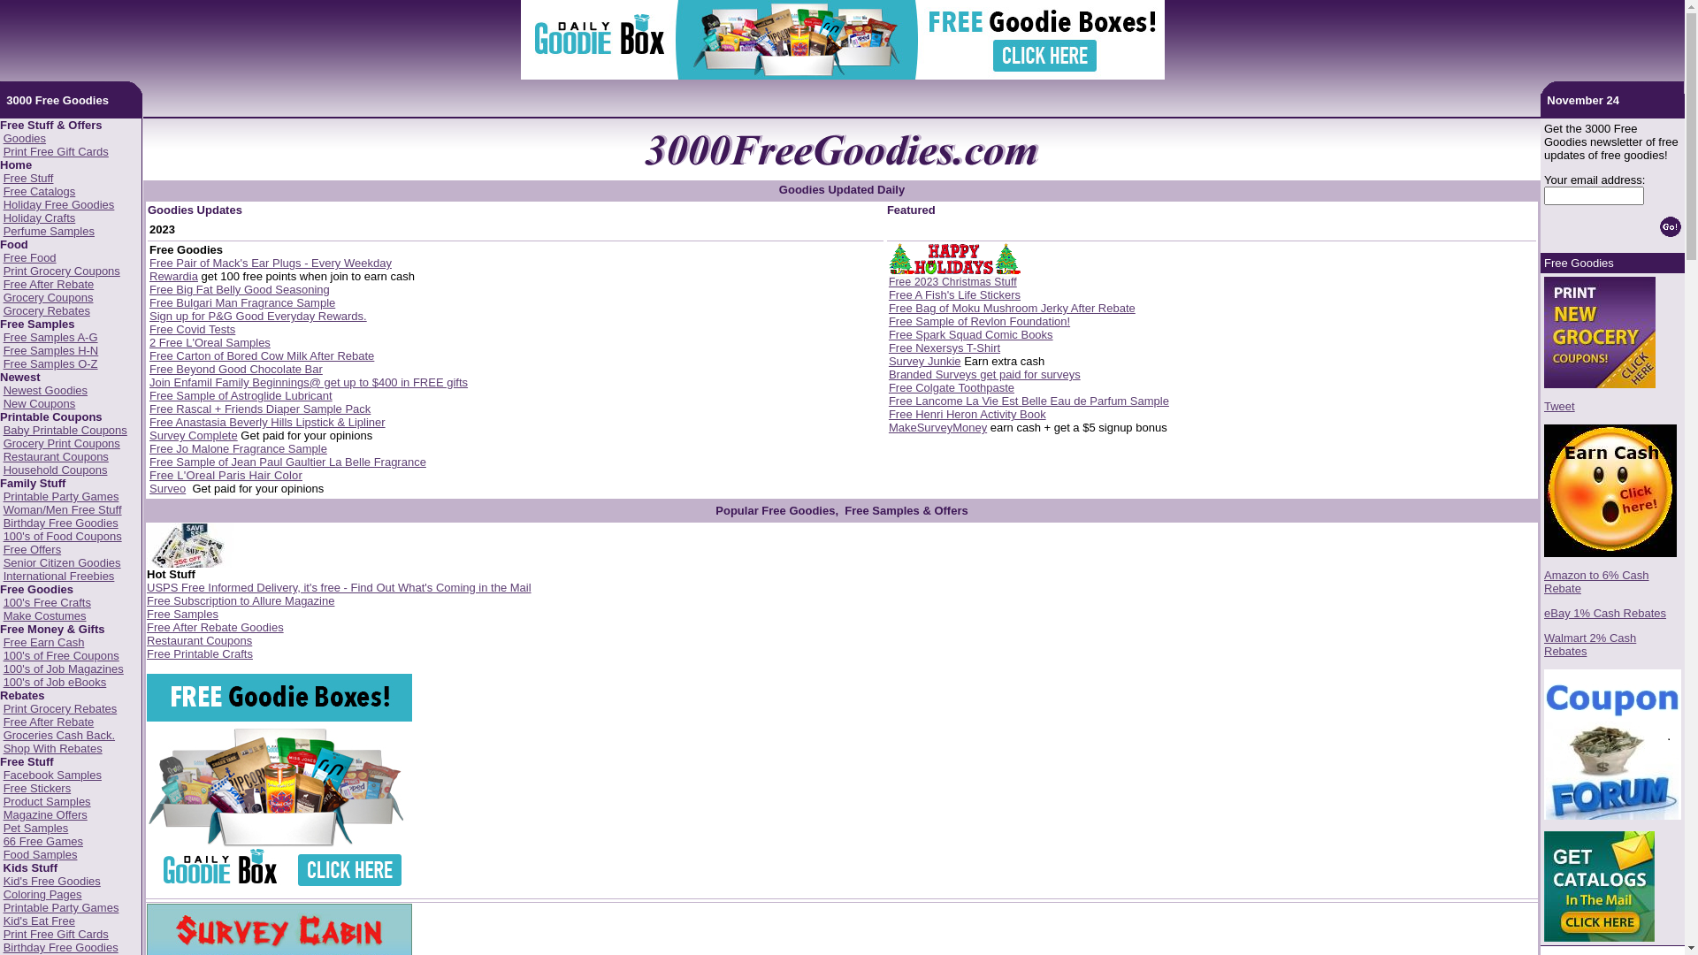 The width and height of the screenshot is (1698, 955). I want to click on Free Sample of Jean Paul Gaultier La Belle Fragrance, so click(288, 462).